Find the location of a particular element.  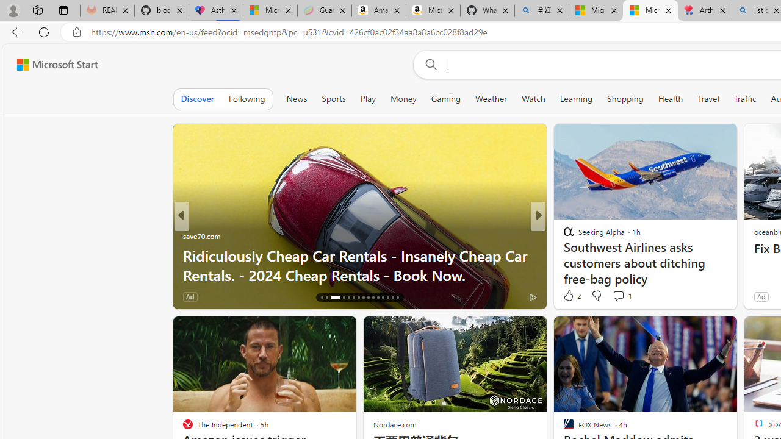

20 Like is located at coordinates (570, 296).